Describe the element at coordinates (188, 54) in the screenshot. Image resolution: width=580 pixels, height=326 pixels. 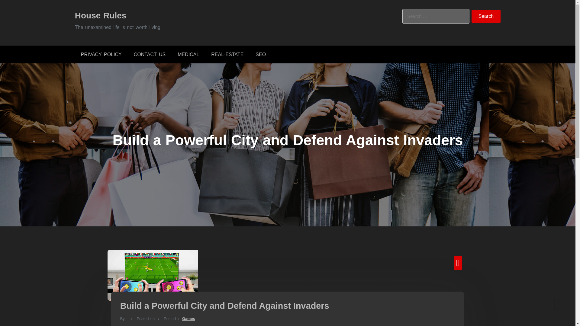
I see `MEDICAL` at that location.